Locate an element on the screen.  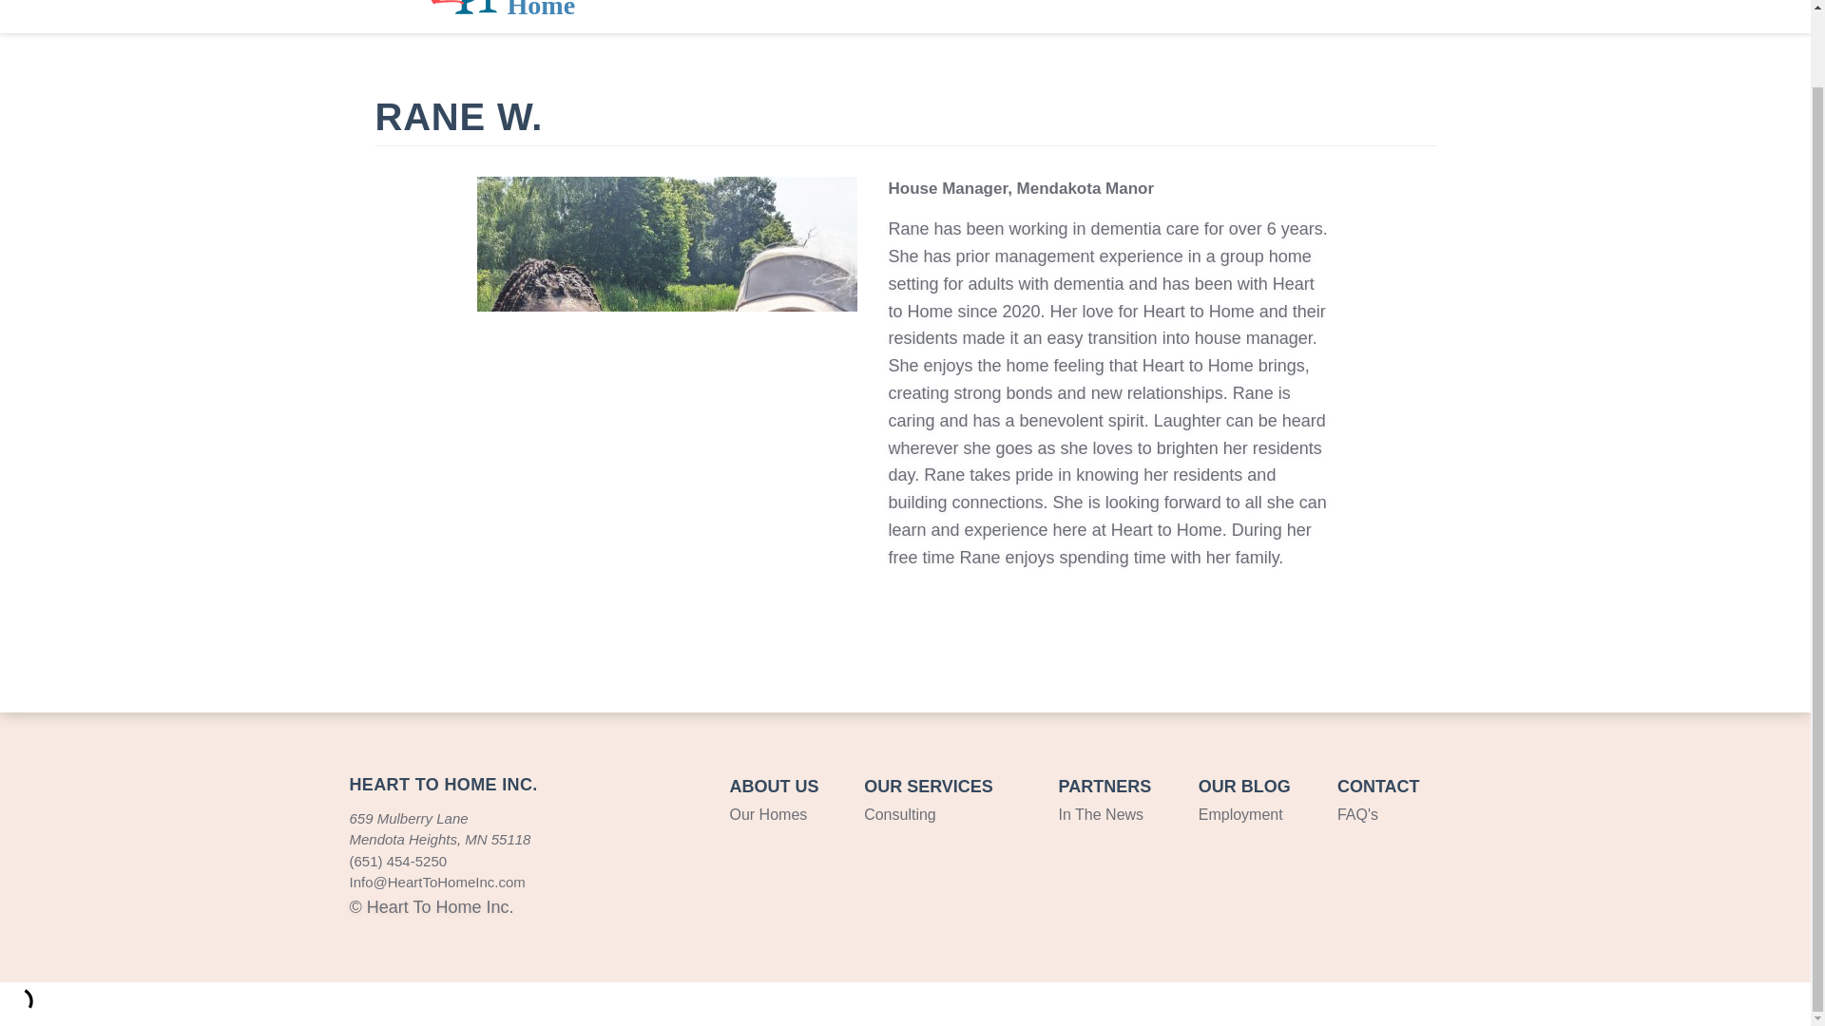
Our Services is located at coordinates (1059, 16).